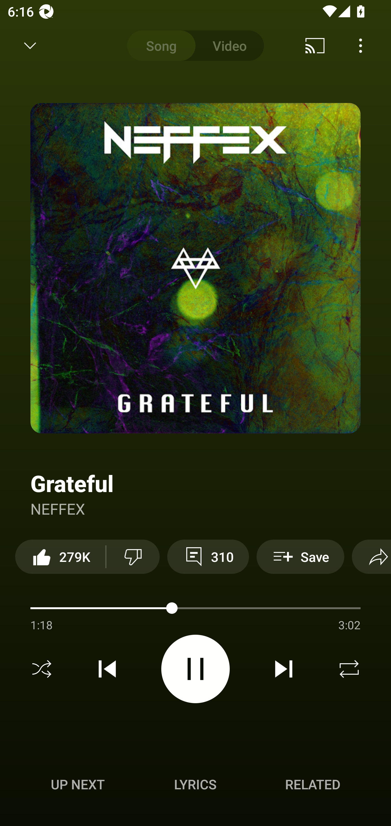 The width and height of the screenshot is (391, 826). Describe the element at coordinates (42, 669) in the screenshot. I see `Shuffle off` at that location.